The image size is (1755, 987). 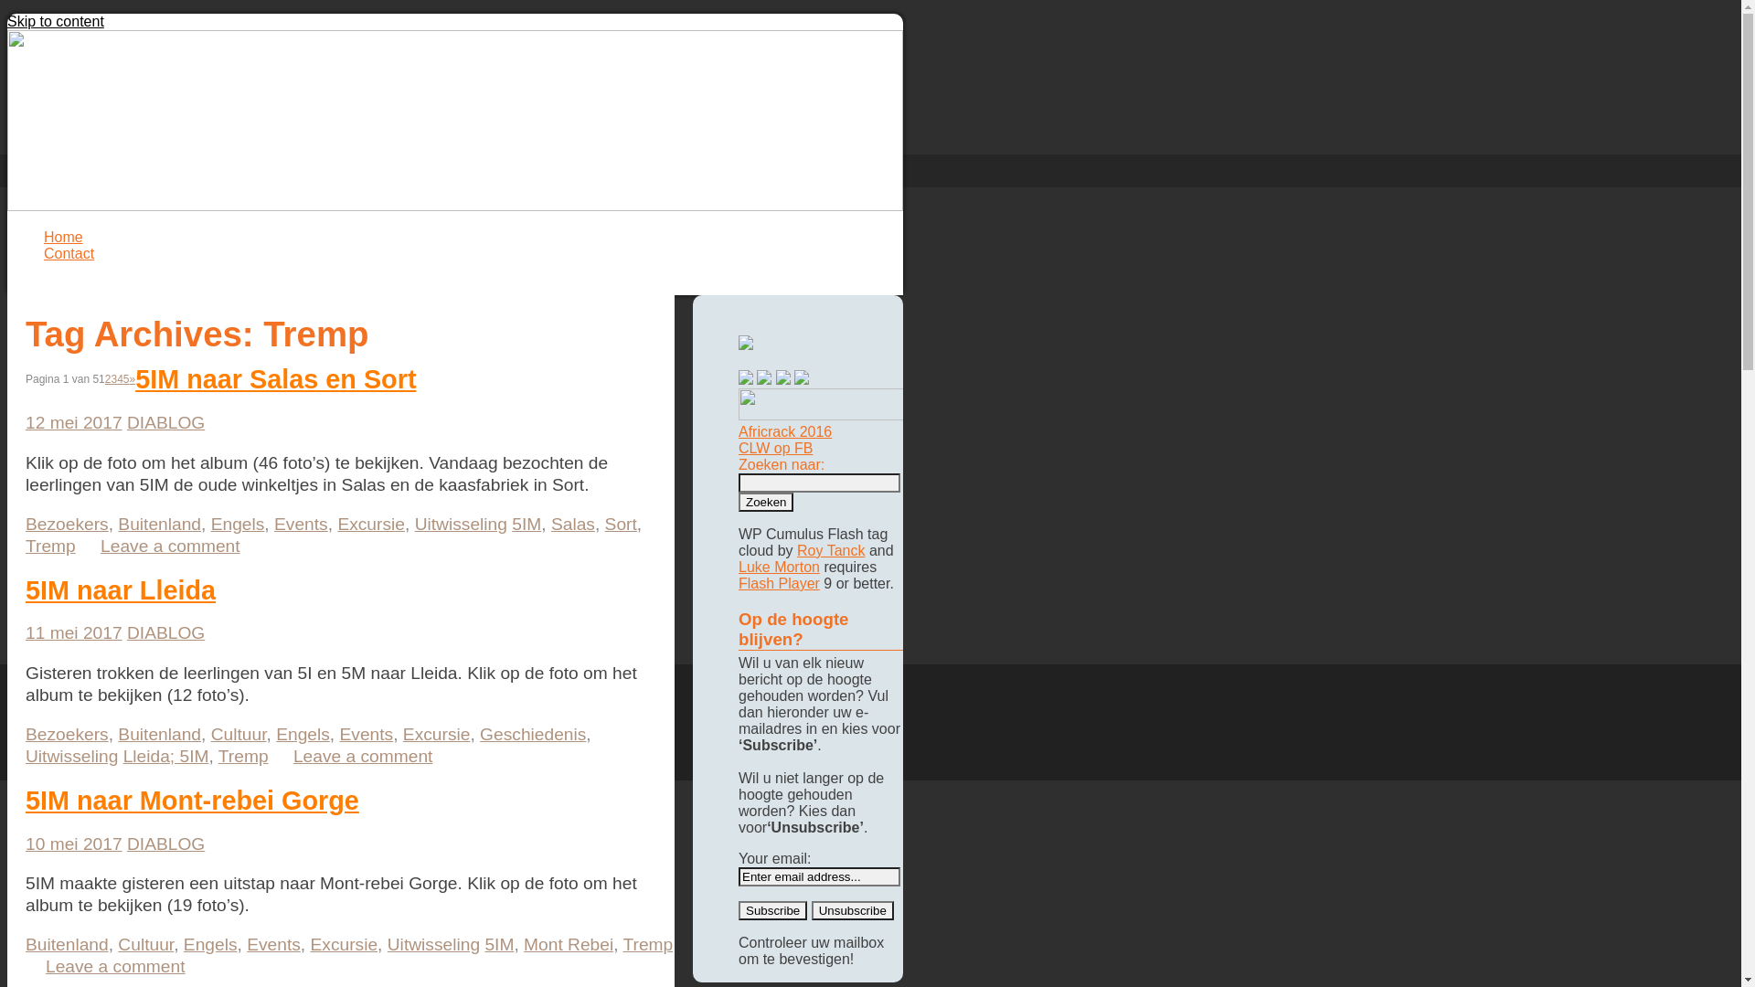 What do you see at coordinates (243, 757) in the screenshot?
I see `Tremp` at bounding box center [243, 757].